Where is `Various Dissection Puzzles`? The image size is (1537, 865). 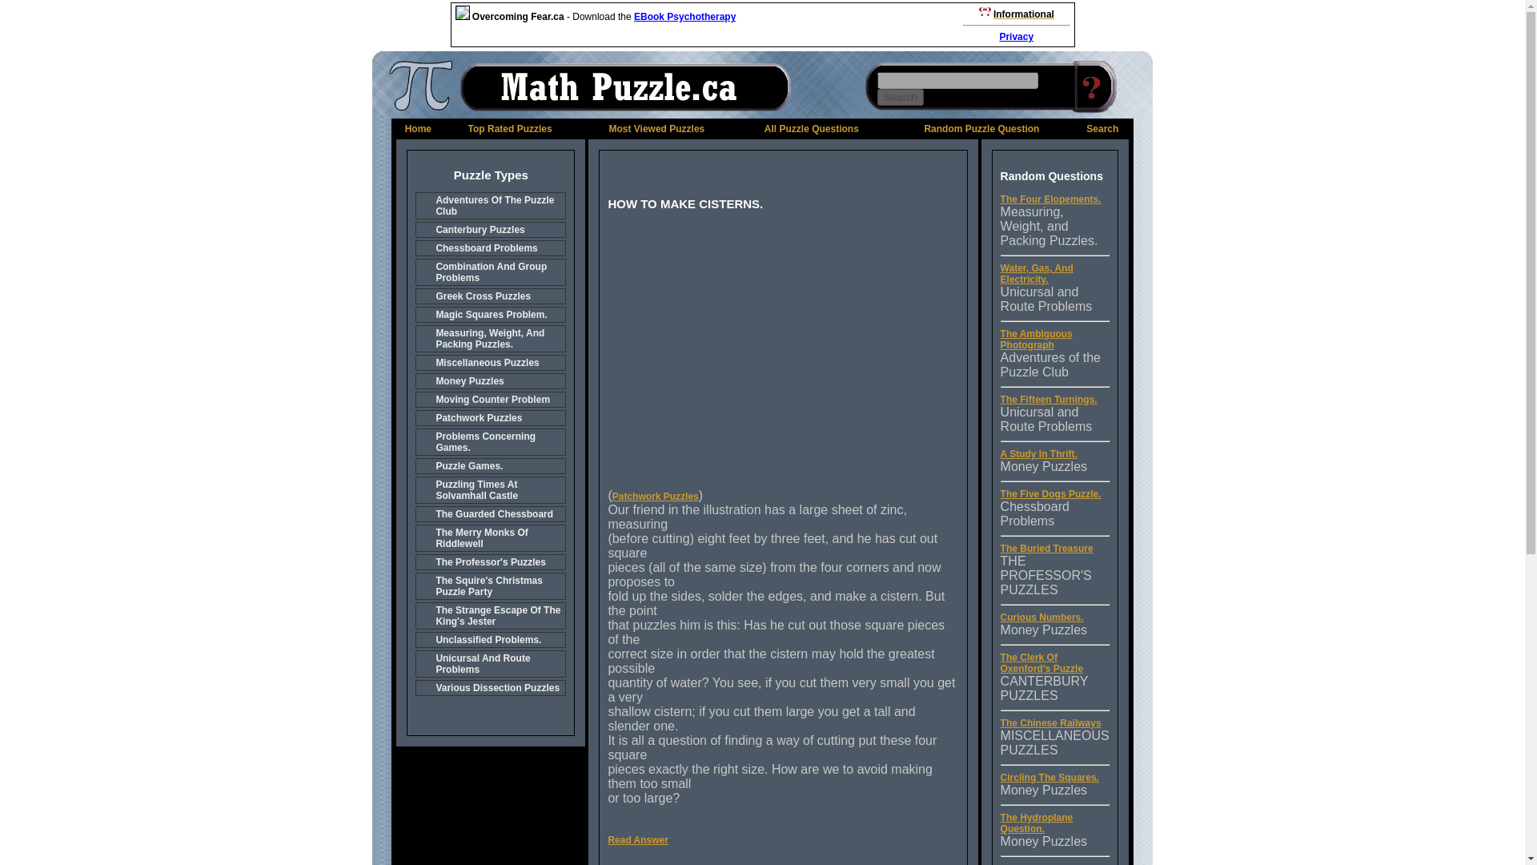 Various Dissection Puzzles is located at coordinates (490, 687).